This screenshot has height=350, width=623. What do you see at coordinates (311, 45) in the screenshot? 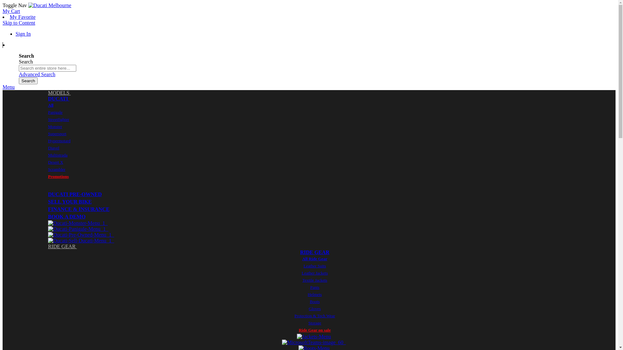
I see `0` at bounding box center [311, 45].